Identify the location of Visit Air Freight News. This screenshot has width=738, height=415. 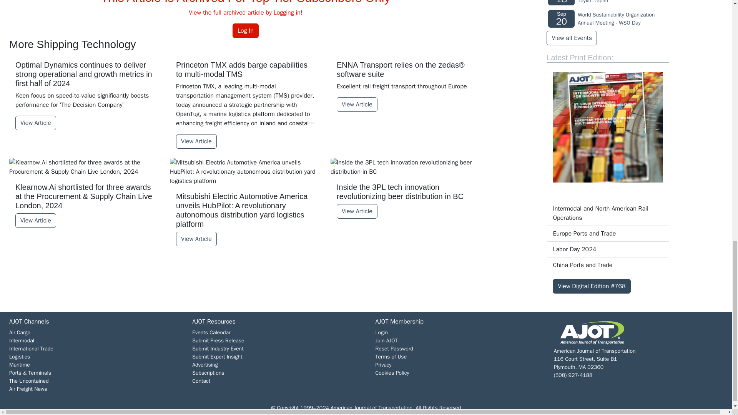
(28, 389).